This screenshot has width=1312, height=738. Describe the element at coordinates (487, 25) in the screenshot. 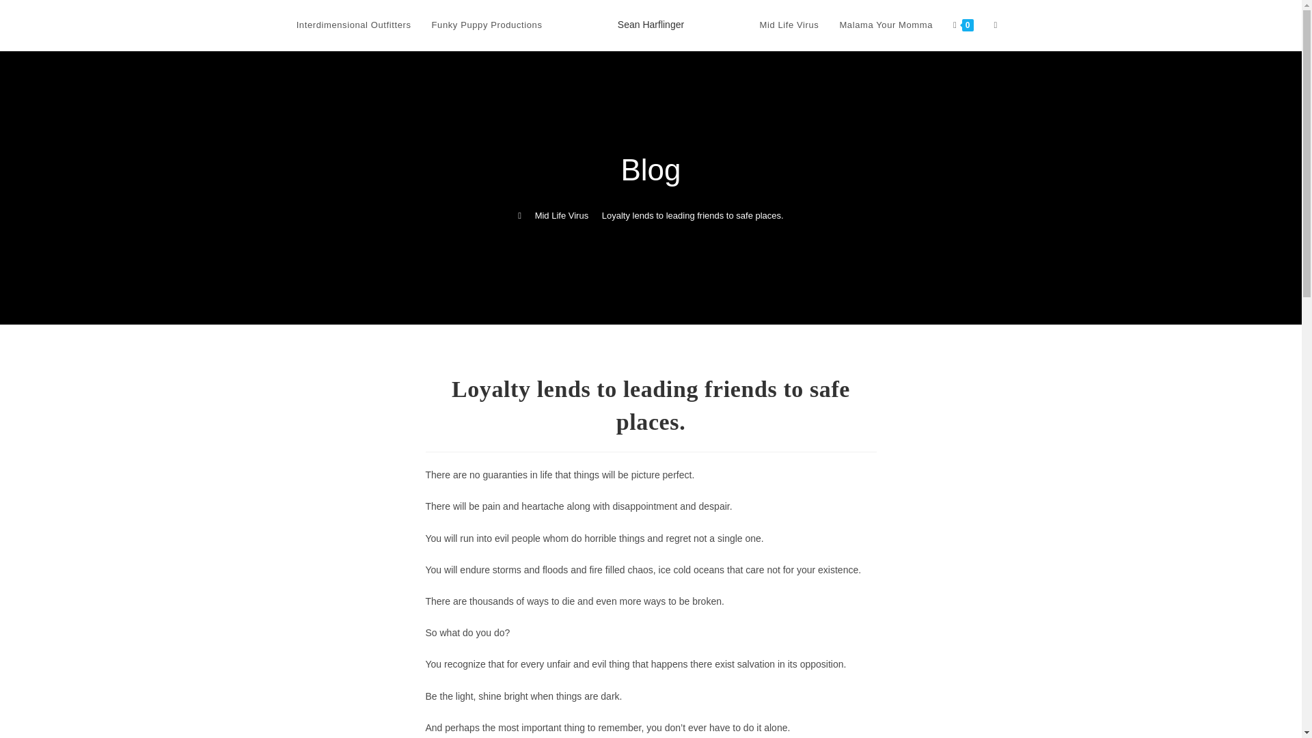

I see `Funky Puppy Productions` at that location.